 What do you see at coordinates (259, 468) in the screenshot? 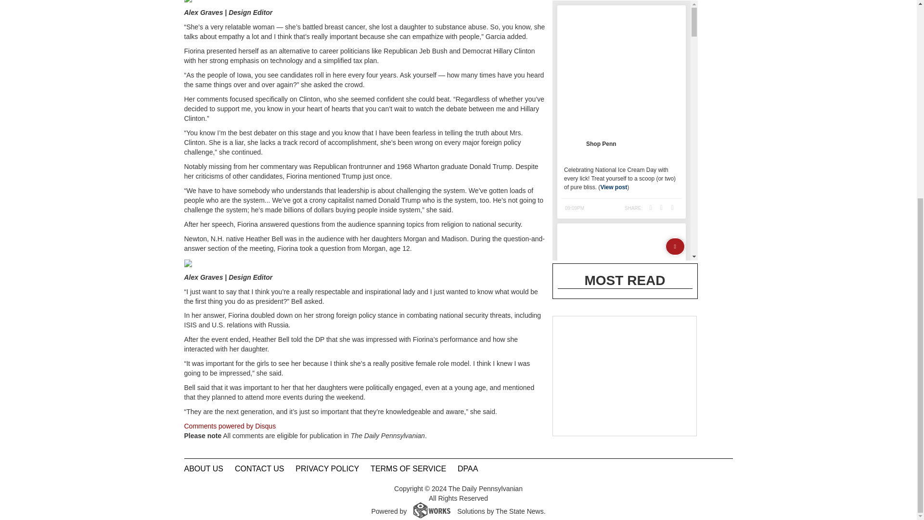
I see `CONTACT US` at bounding box center [259, 468].